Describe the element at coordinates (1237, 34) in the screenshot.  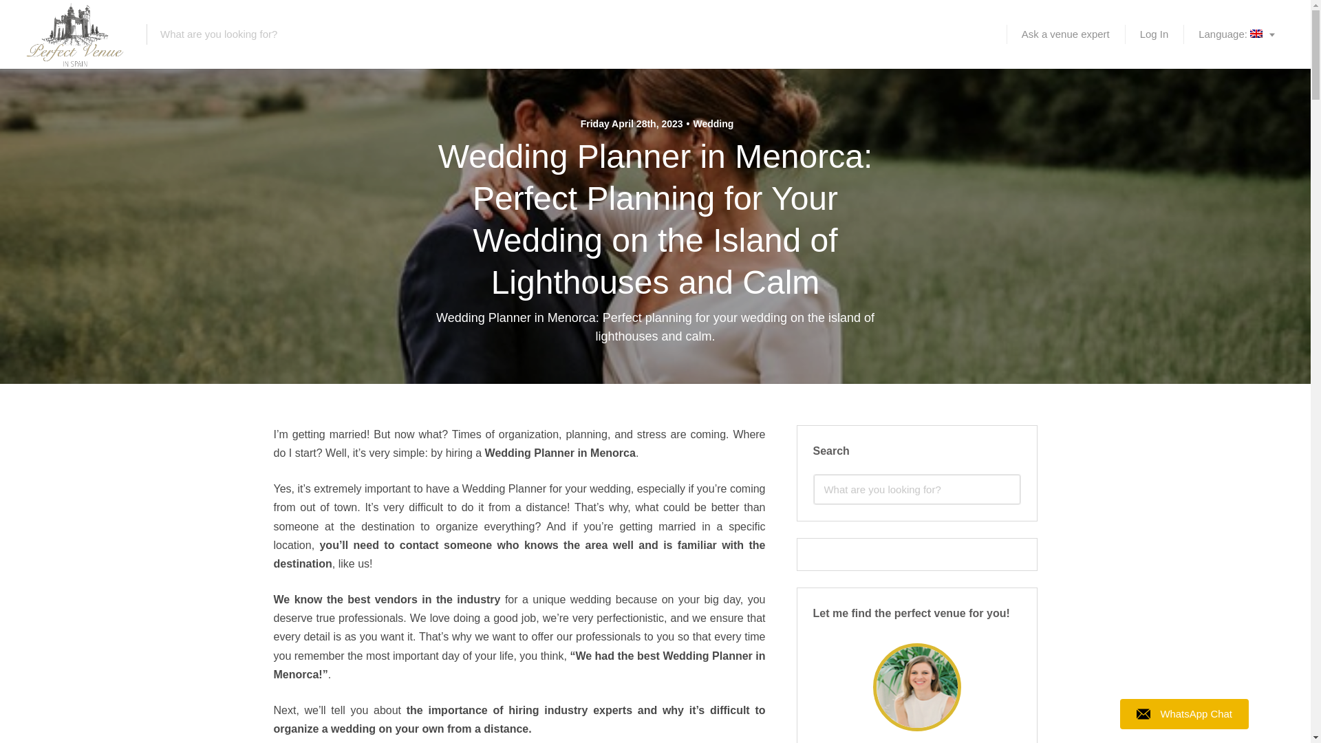
I see `English` at that location.